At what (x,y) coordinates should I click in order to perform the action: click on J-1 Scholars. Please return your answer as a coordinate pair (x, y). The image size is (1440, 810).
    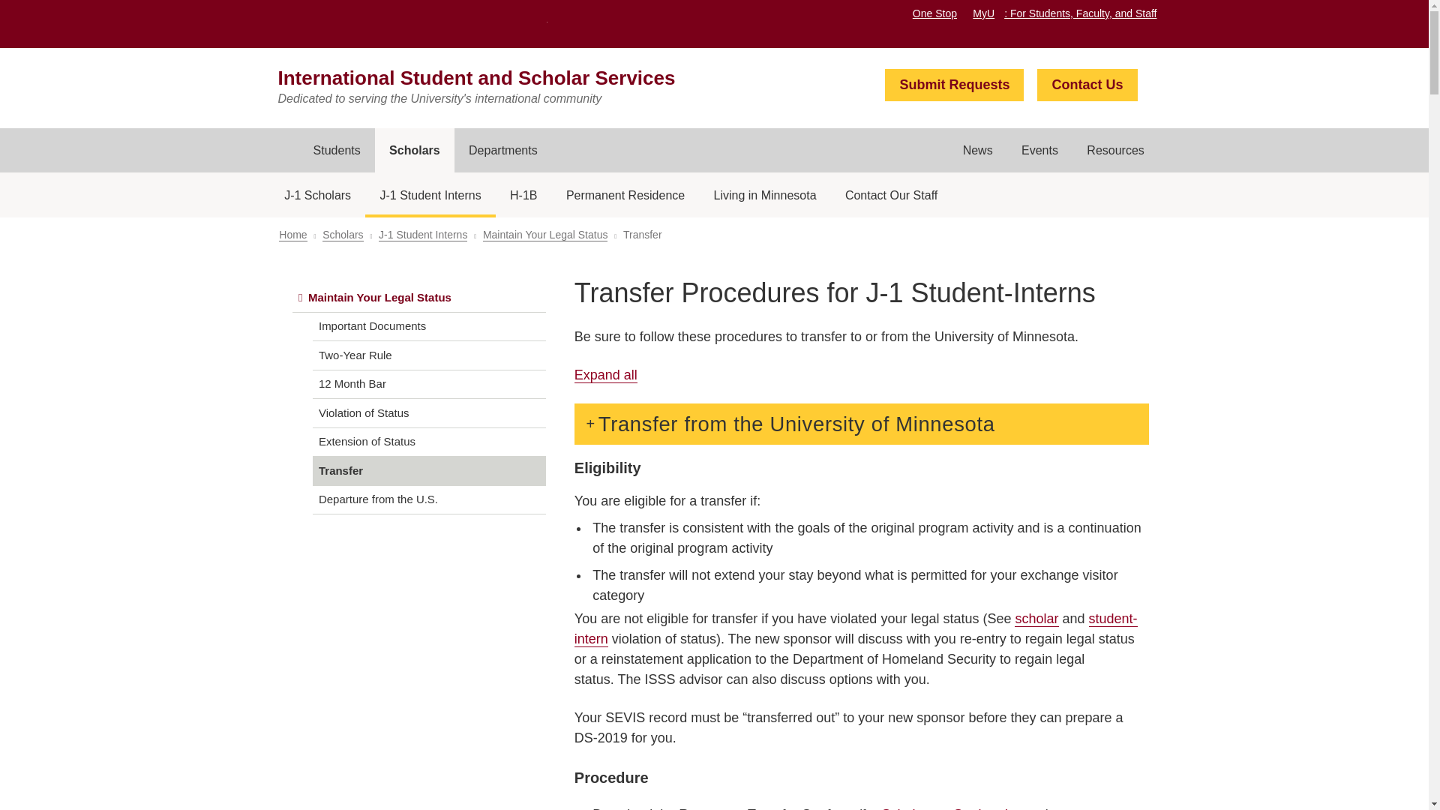
    Looking at the image, I should click on (318, 195).